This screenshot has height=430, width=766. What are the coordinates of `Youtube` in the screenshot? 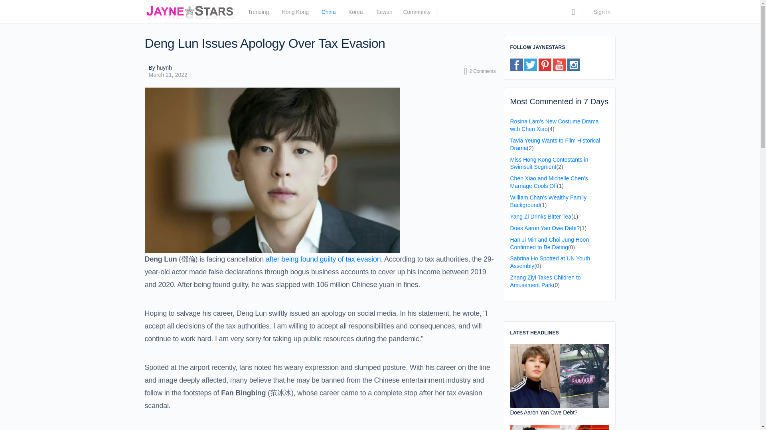 It's located at (559, 64).